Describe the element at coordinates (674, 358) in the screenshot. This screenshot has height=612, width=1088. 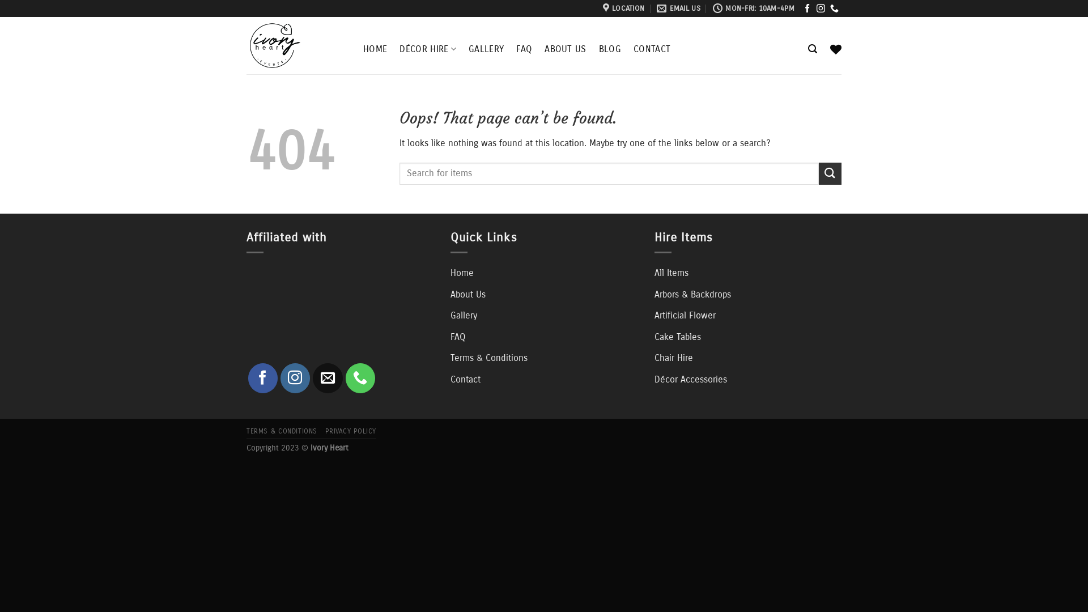
I see `Chair Hire` at that location.